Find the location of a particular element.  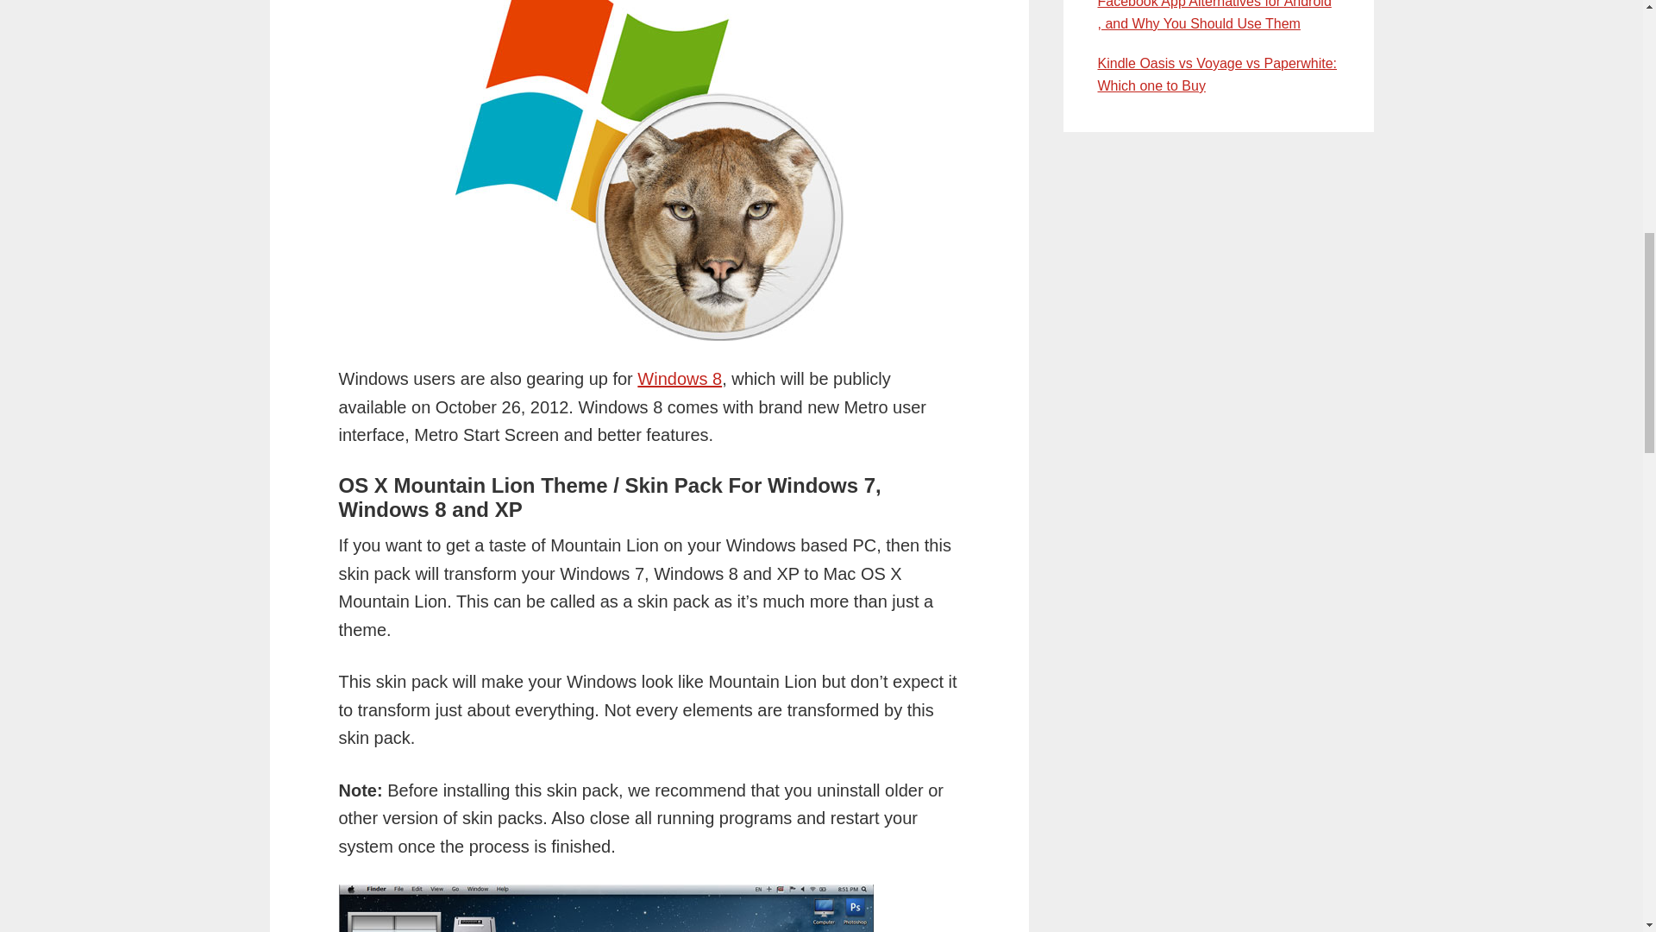

Skin pack is located at coordinates (649, 171).